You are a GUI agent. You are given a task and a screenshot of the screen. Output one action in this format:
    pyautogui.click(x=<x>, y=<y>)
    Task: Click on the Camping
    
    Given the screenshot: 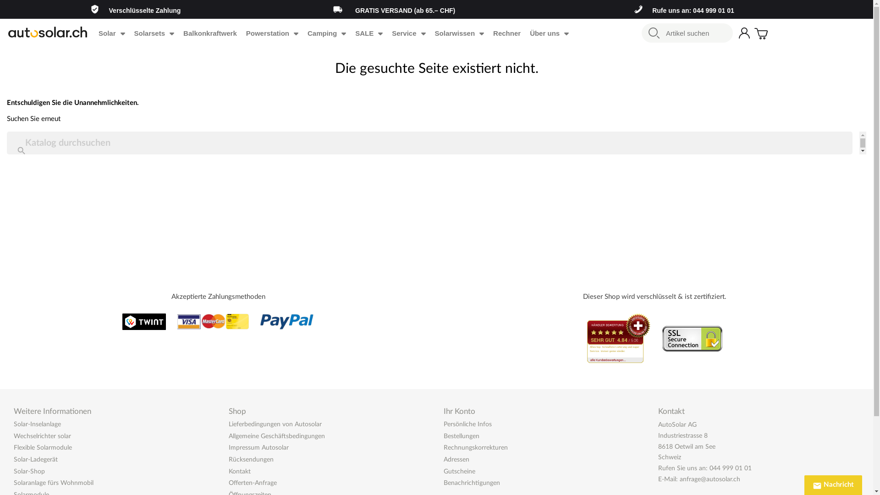 What is the action you would take?
    pyautogui.click(x=327, y=33)
    